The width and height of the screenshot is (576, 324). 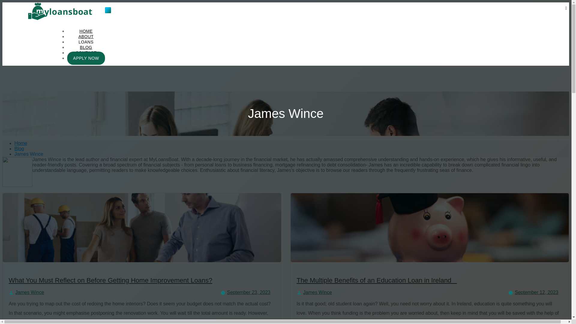 What do you see at coordinates (86, 53) in the screenshot?
I see `CONTACT` at bounding box center [86, 53].